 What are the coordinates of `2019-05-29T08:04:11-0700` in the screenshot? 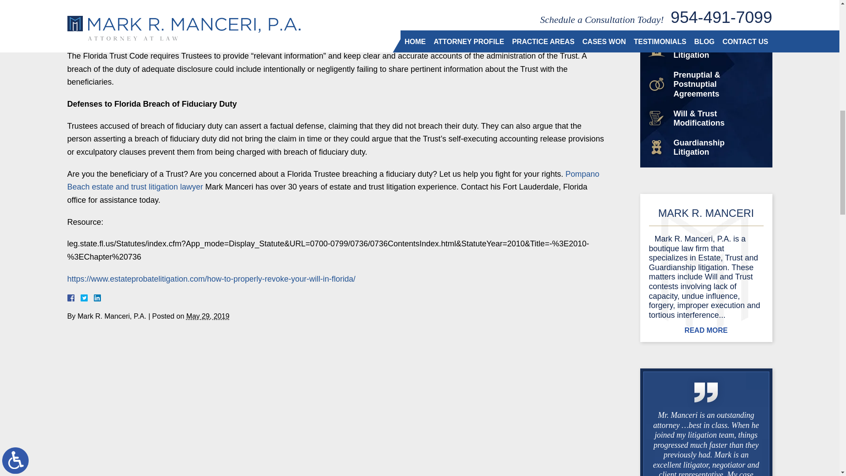 It's located at (208, 316).